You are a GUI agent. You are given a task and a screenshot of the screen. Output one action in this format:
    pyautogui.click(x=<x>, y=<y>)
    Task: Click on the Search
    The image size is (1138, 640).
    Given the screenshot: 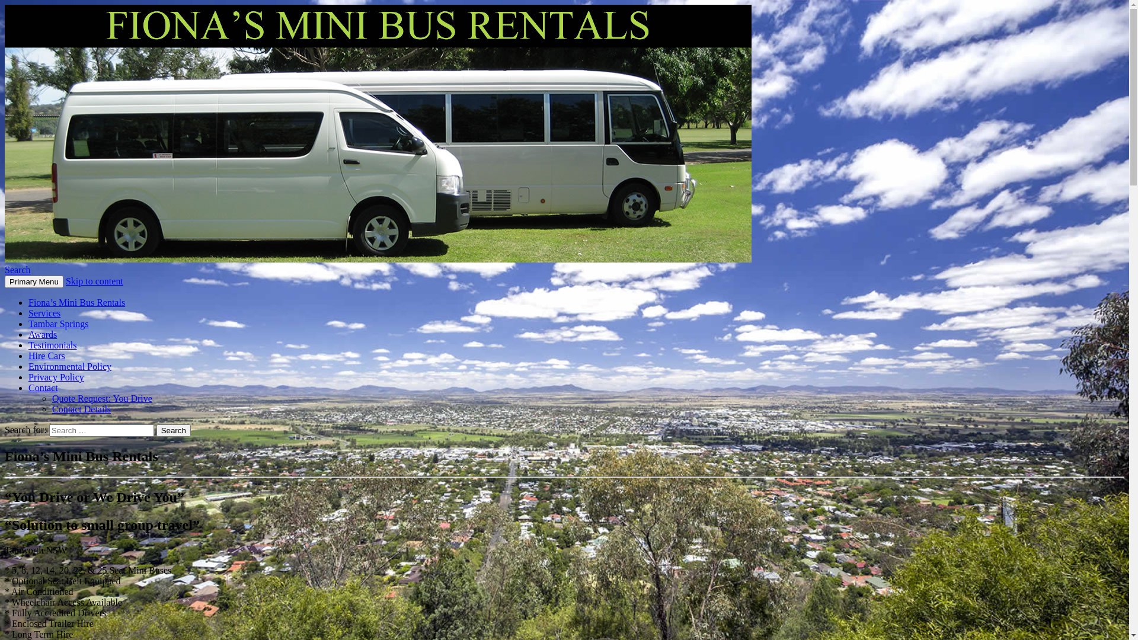 What is the action you would take?
    pyautogui.click(x=174, y=430)
    